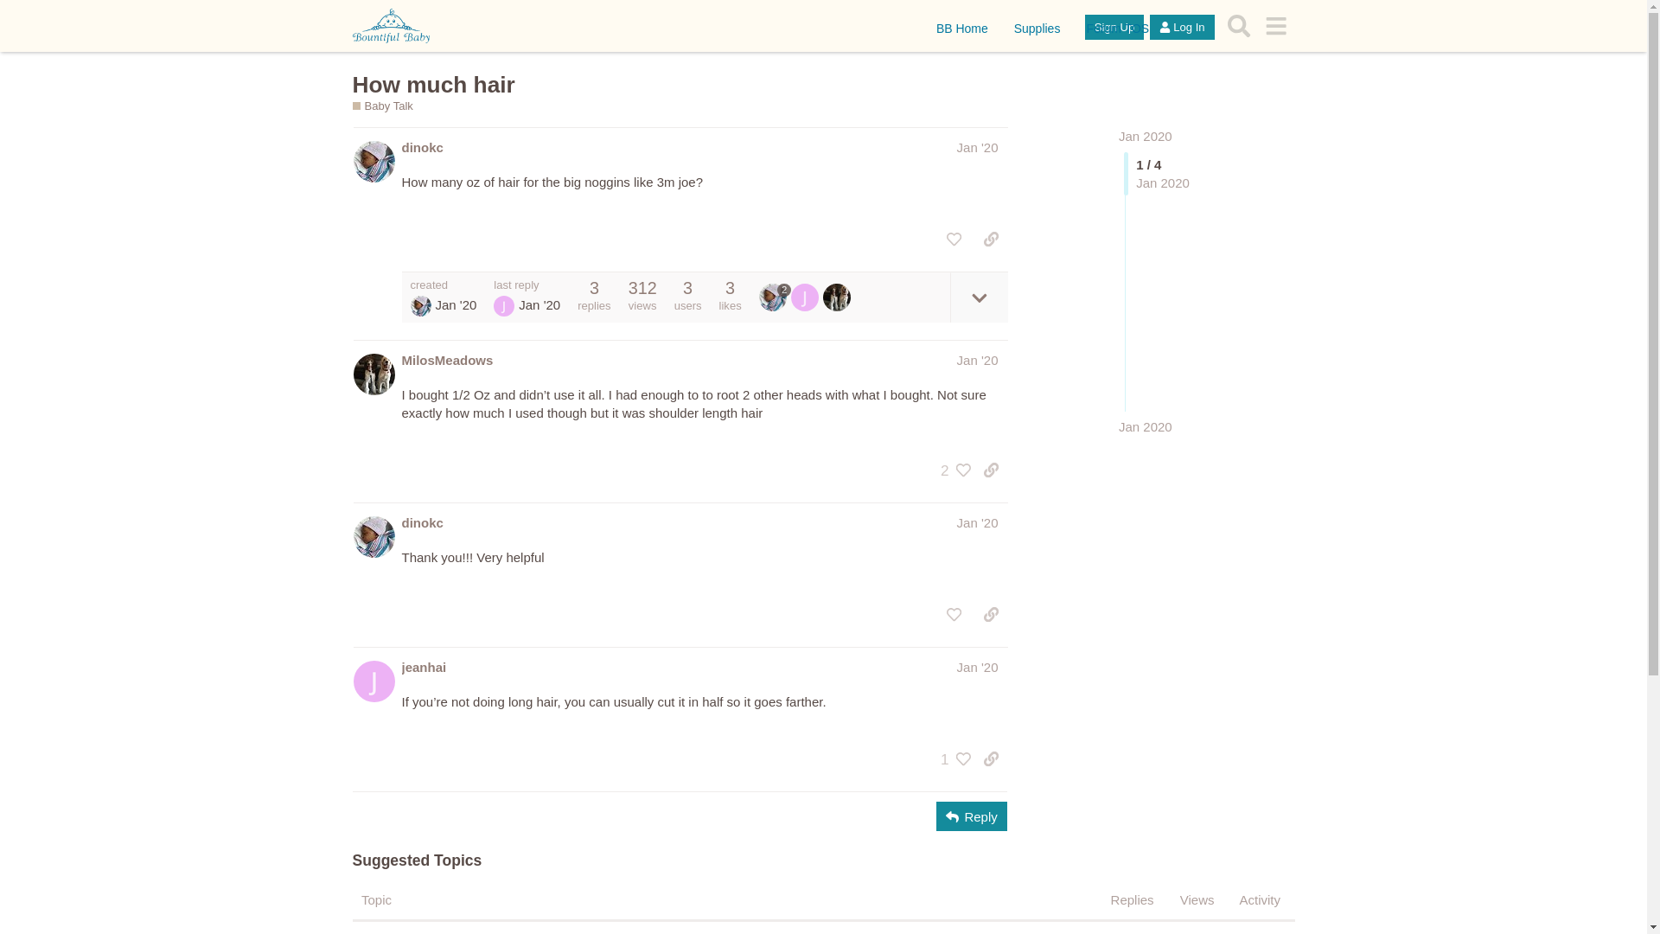 The width and height of the screenshot is (1660, 934). Describe the element at coordinates (539, 304) in the screenshot. I see `Jan 25, 2020 7:49 am` at that location.